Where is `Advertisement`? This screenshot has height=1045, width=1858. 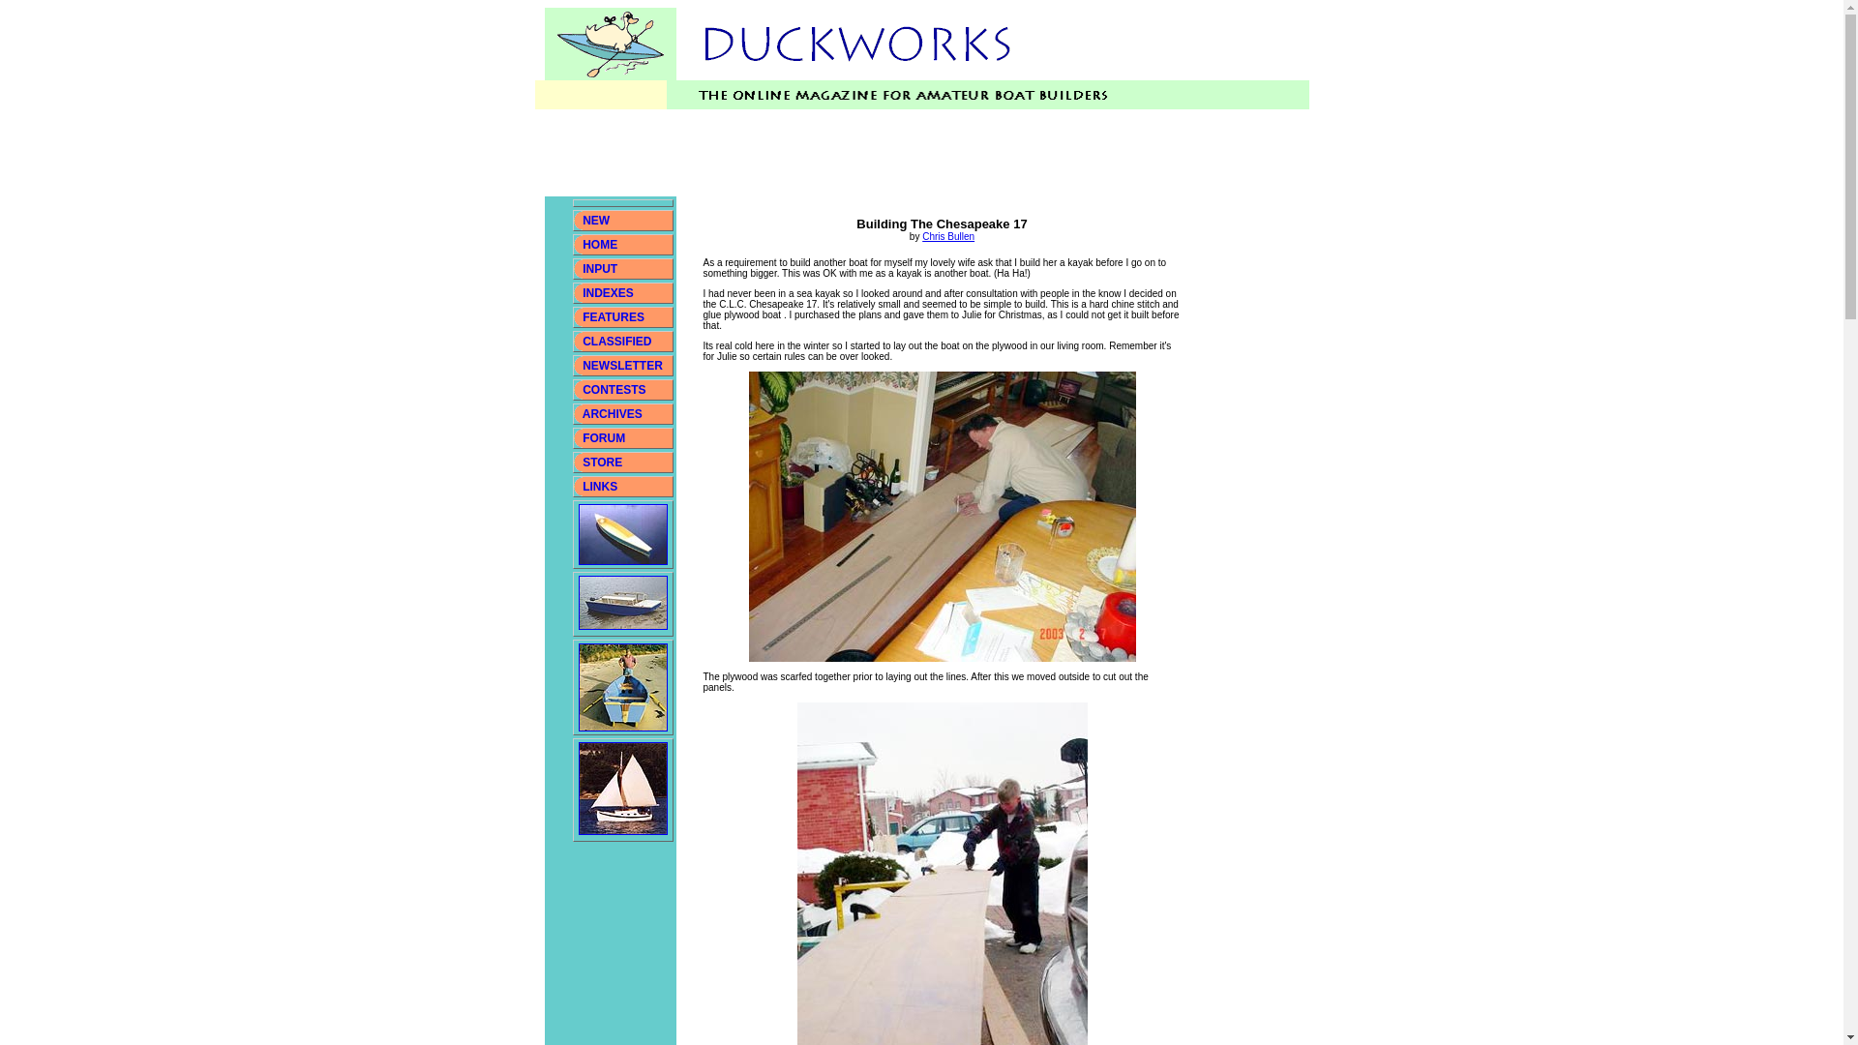 Advertisement is located at coordinates (896, 153).